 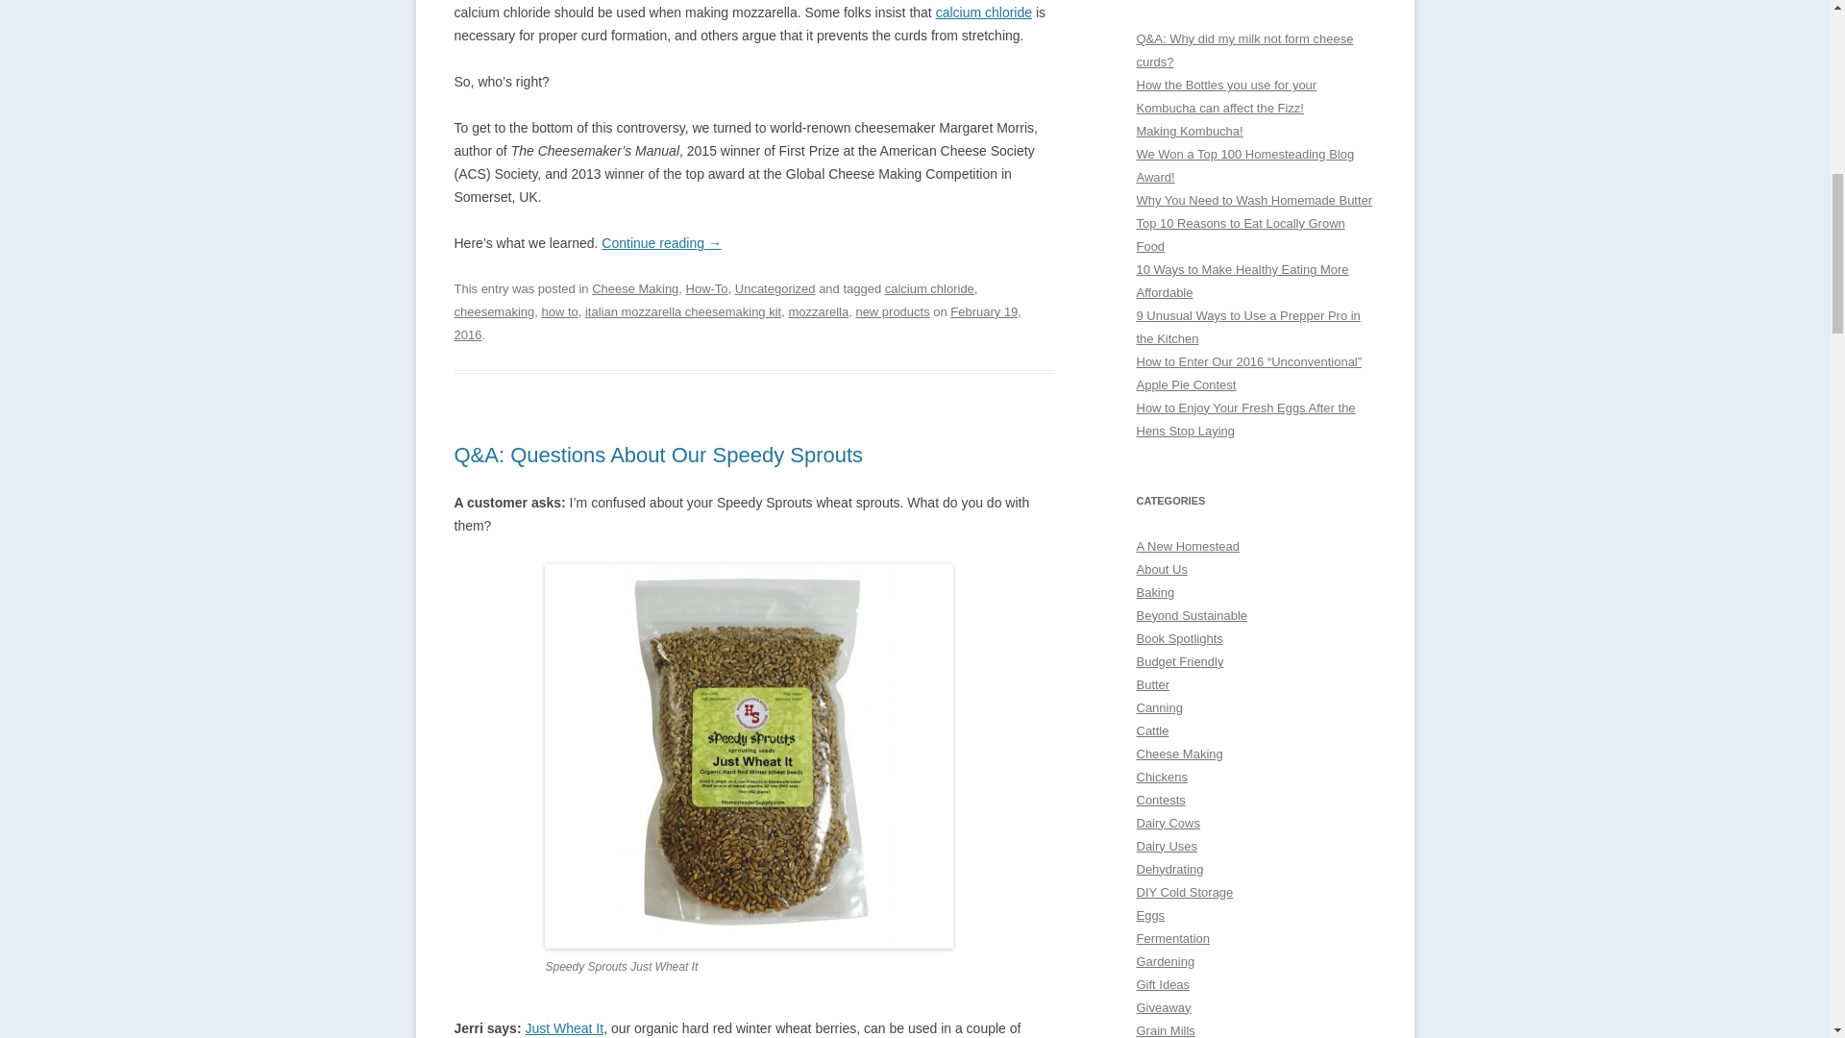 What do you see at coordinates (635, 288) in the screenshot?
I see `Cheese Making` at bounding box center [635, 288].